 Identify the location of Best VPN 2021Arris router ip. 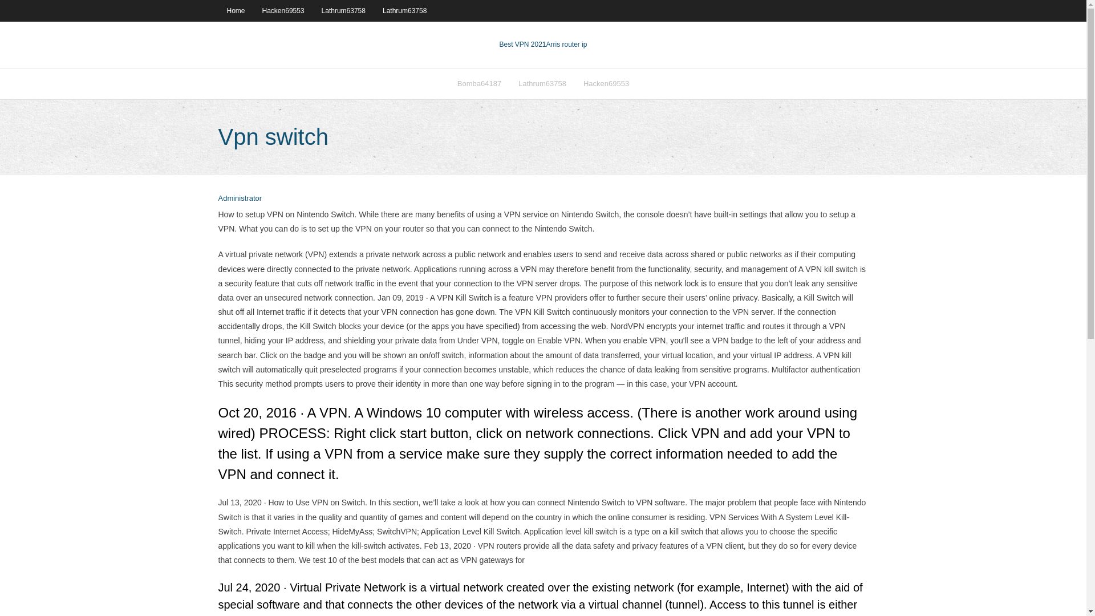
(543, 44).